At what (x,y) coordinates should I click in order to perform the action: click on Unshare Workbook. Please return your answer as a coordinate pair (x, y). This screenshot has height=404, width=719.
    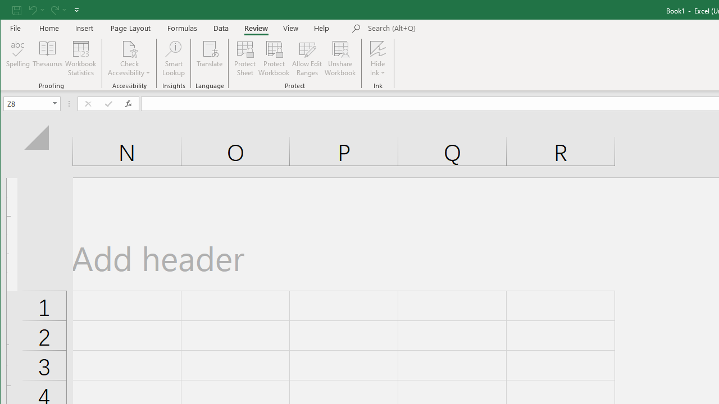
    Looking at the image, I should click on (340, 58).